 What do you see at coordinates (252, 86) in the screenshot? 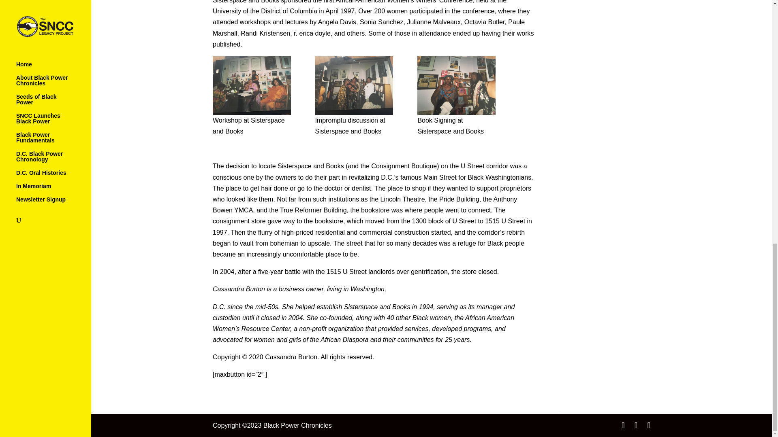
I see `Workshop at Sisterspace and Books` at bounding box center [252, 86].